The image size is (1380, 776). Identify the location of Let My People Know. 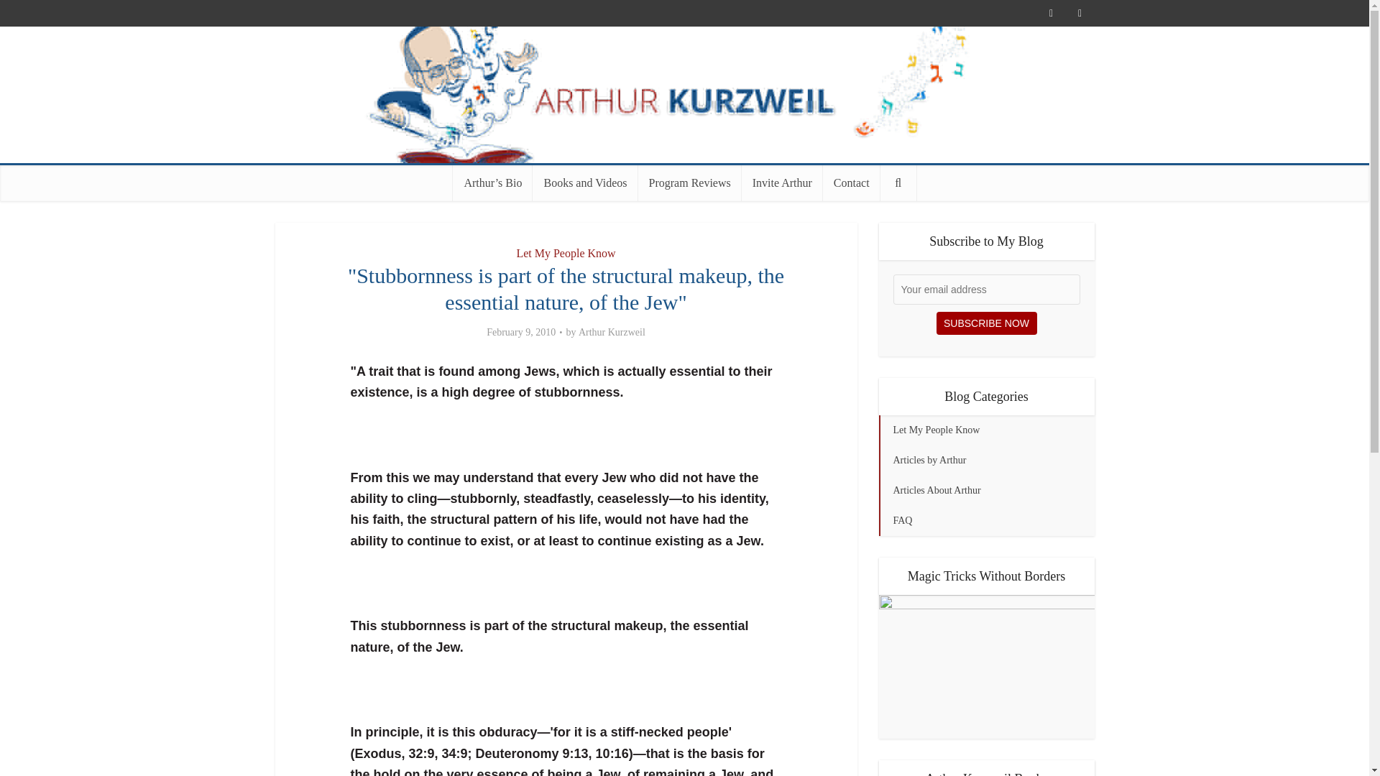
(986, 430).